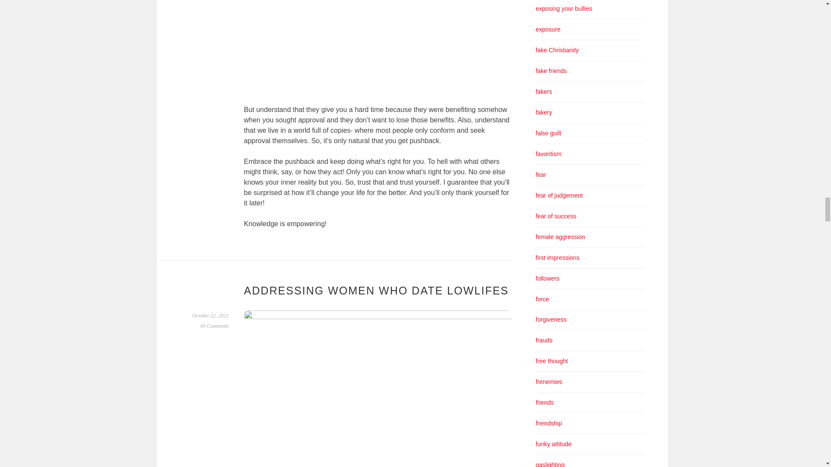  I want to click on ADDRESSING WOMEN WHO DATE LOWLIFES, so click(377, 290).